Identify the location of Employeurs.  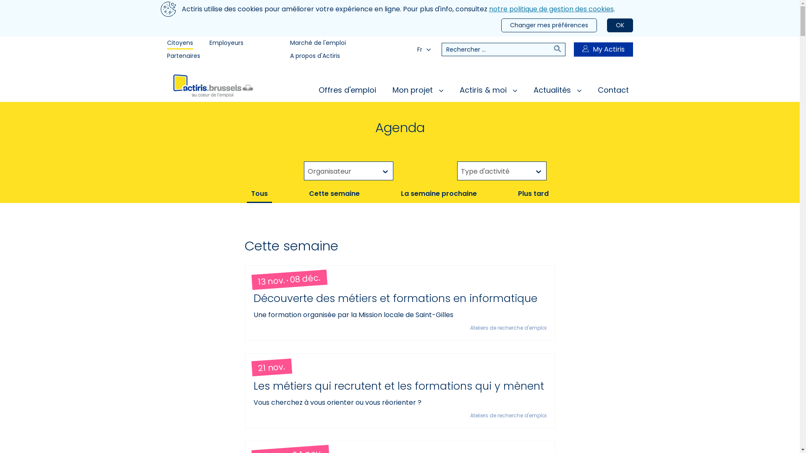
(226, 43).